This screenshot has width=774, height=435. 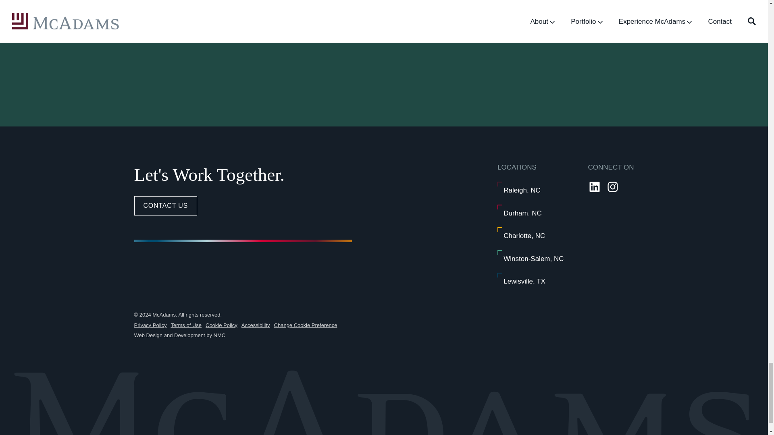 I want to click on Durham, NC, so click(x=522, y=213).